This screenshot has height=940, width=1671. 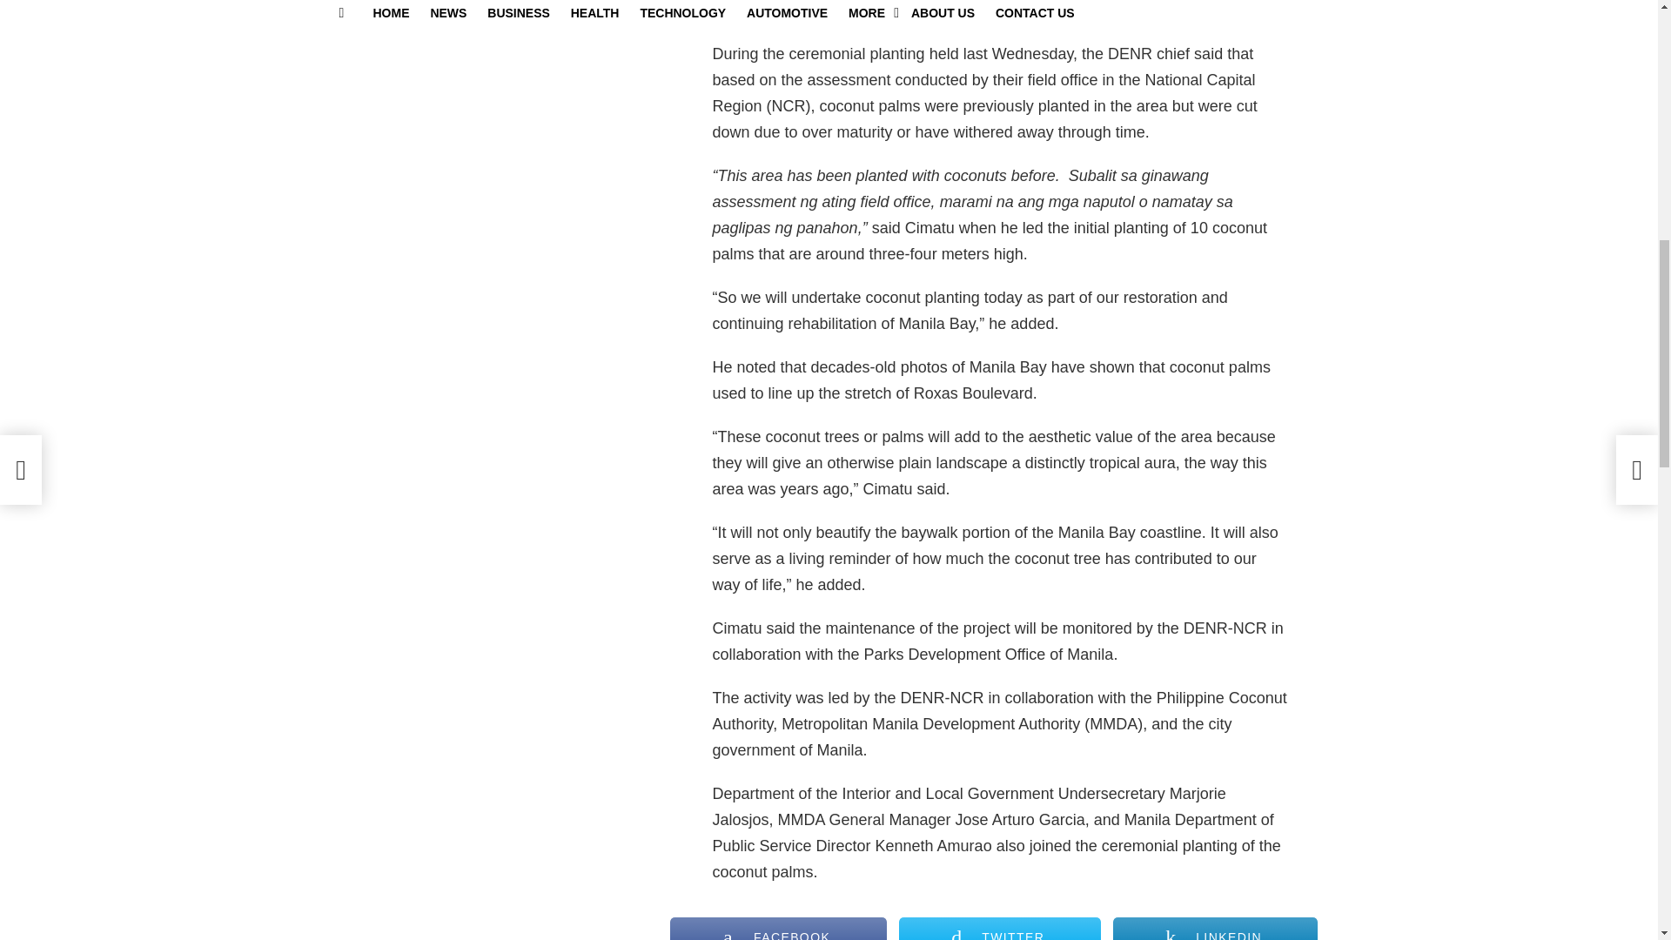 What do you see at coordinates (999, 929) in the screenshot?
I see `TWITTER` at bounding box center [999, 929].